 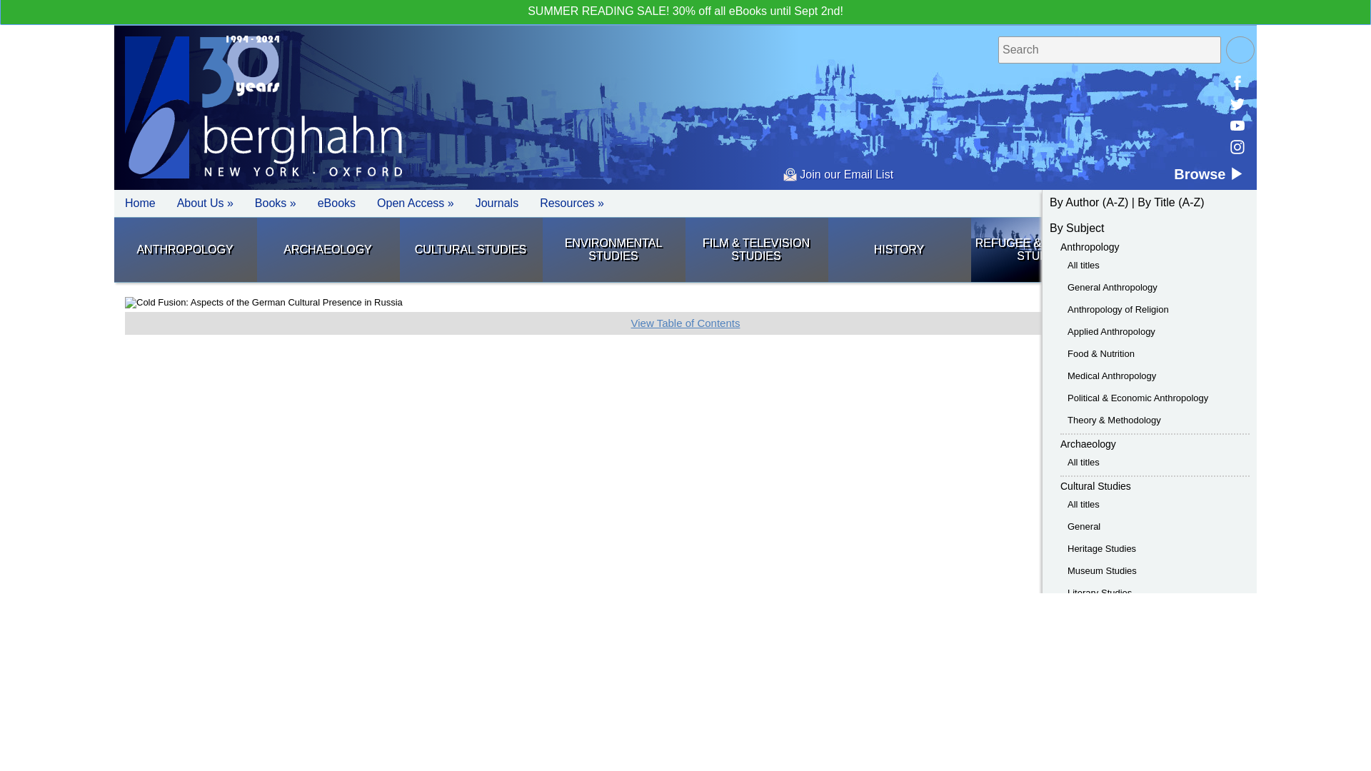 I want to click on Sociology, so click(x=1185, y=250).